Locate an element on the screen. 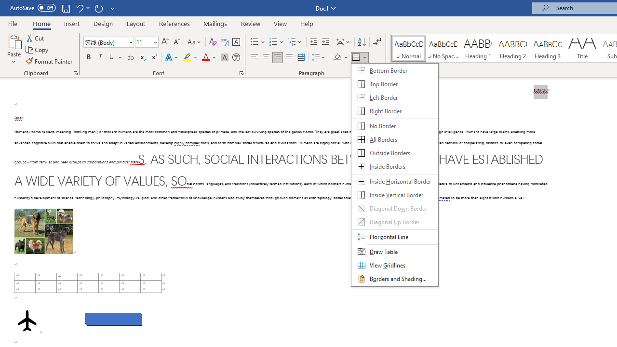  Paste is located at coordinates (13, 40).